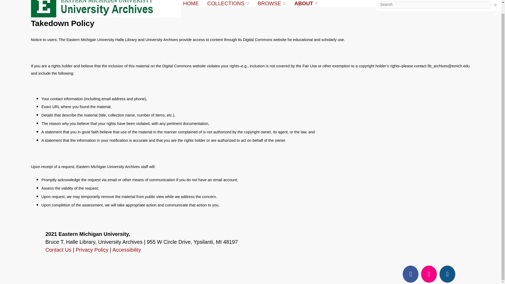 The width and height of the screenshot is (505, 284). Describe the element at coordinates (226, 3) in the screenshot. I see `COLLECTIONS` at that location.